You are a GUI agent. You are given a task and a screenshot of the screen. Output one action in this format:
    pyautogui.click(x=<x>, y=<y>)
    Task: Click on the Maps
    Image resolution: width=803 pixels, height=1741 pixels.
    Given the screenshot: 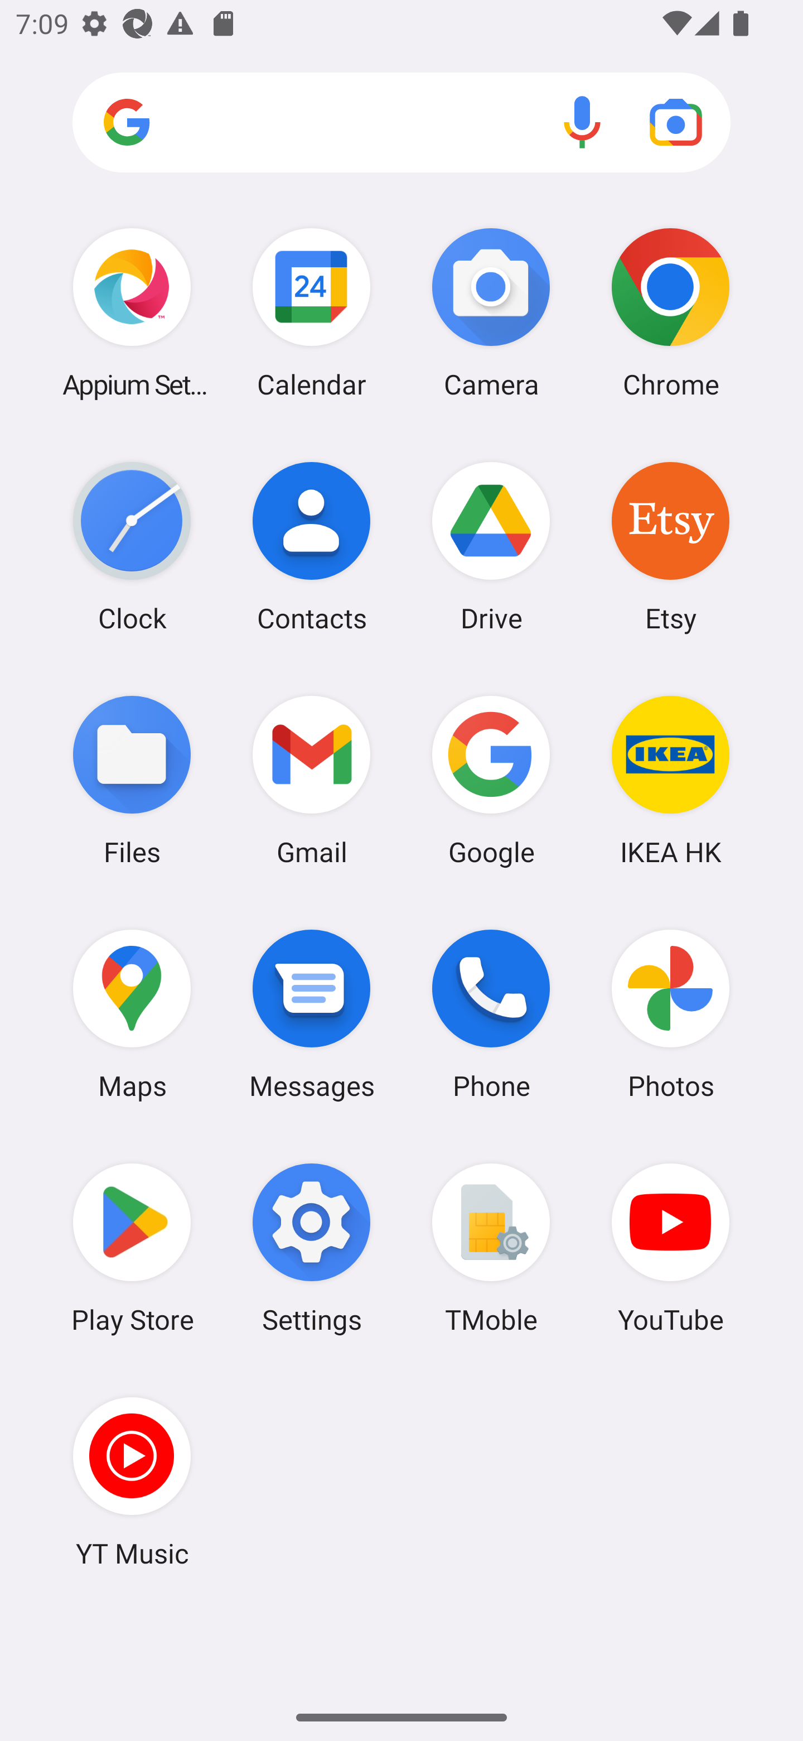 What is the action you would take?
    pyautogui.click(x=132, y=1014)
    